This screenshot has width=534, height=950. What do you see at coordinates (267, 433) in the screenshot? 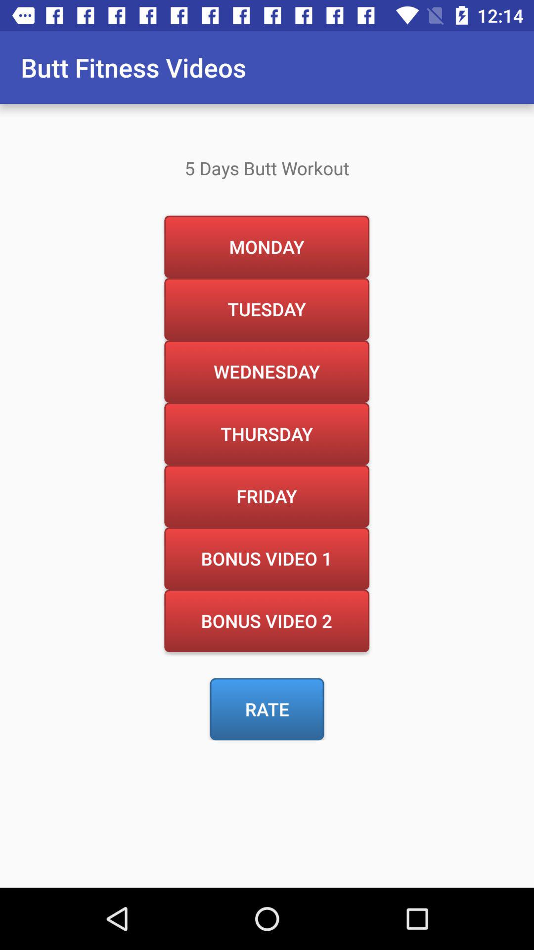
I see `select icon above the friday icon` at bounding box center [267, 433].